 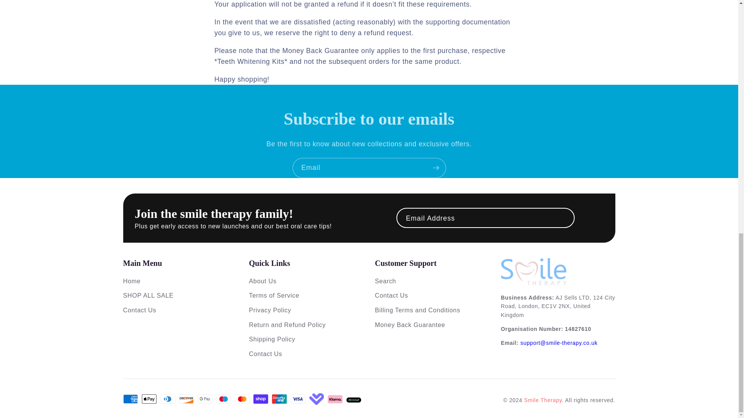 I want to click on Contact Us, so click(x=139, y=310).